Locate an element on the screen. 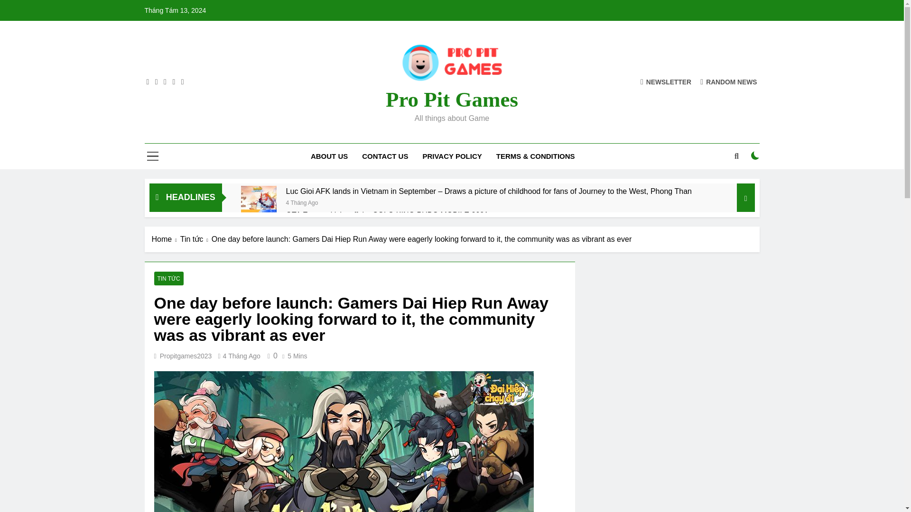 This screenshot has height=512, width=911. RANDOM NEWS is located at coordinates (729, 82).